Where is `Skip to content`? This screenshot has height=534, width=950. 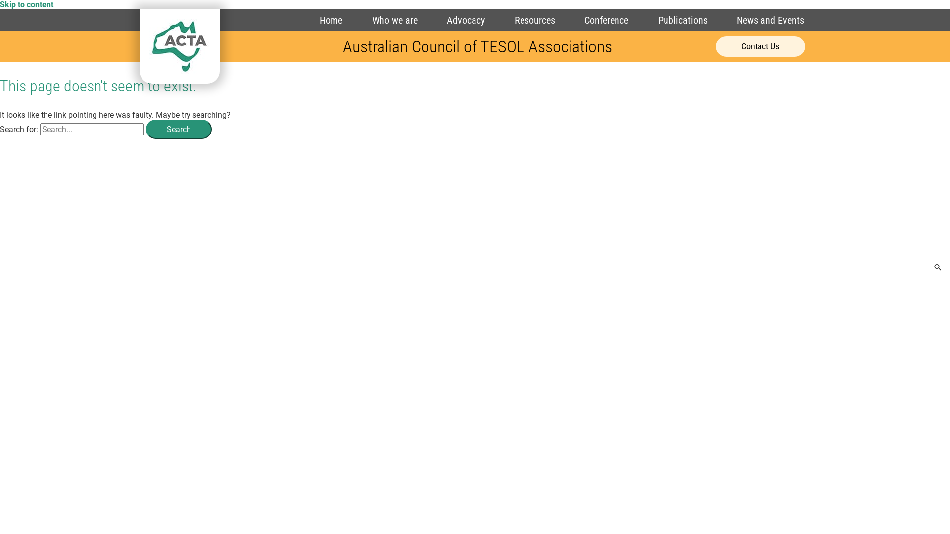 Skip to content is located at coordinates (27, 5).